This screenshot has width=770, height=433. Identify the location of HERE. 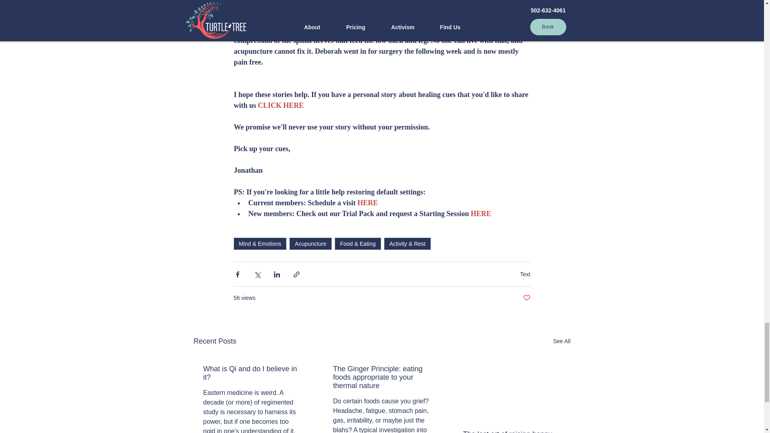
(367, 203).